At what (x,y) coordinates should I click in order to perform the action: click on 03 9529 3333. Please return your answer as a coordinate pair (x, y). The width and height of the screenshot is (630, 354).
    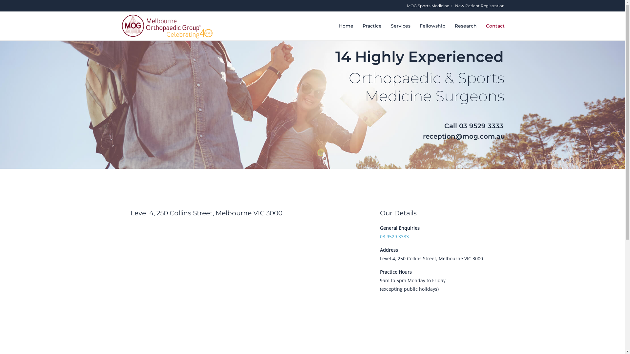
    Looking at the image, I should click on (394, 237).